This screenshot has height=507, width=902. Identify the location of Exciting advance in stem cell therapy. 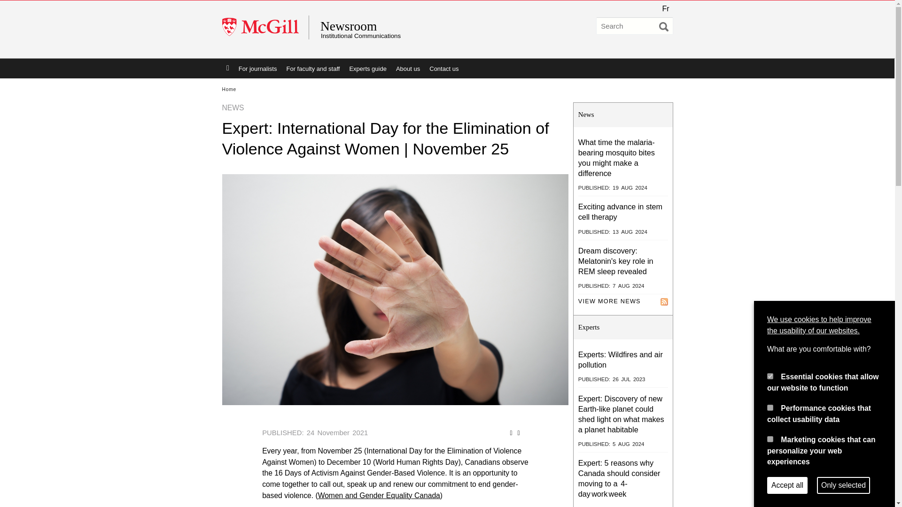
(620, 211).